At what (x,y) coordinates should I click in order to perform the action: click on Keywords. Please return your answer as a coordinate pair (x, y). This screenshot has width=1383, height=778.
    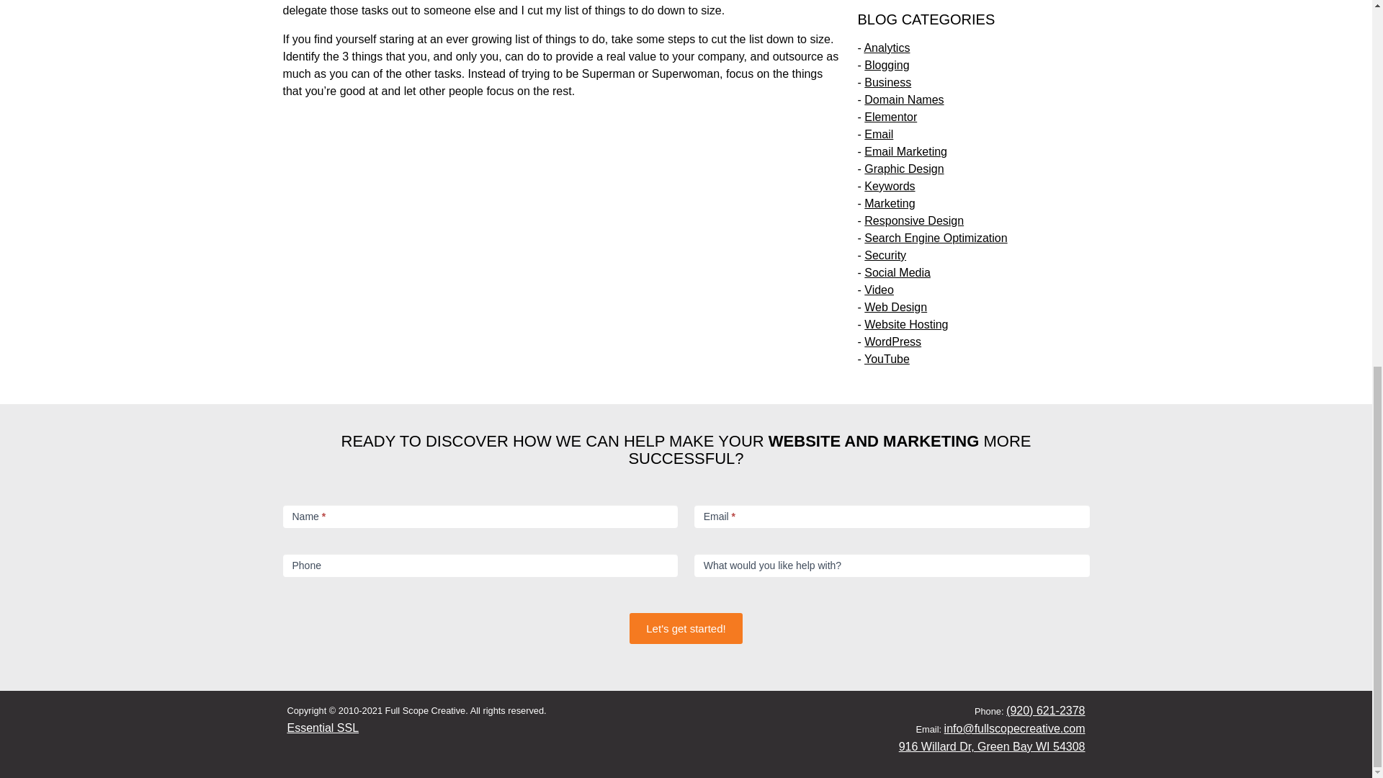
    Looking at the image, I should click on (889, 186).